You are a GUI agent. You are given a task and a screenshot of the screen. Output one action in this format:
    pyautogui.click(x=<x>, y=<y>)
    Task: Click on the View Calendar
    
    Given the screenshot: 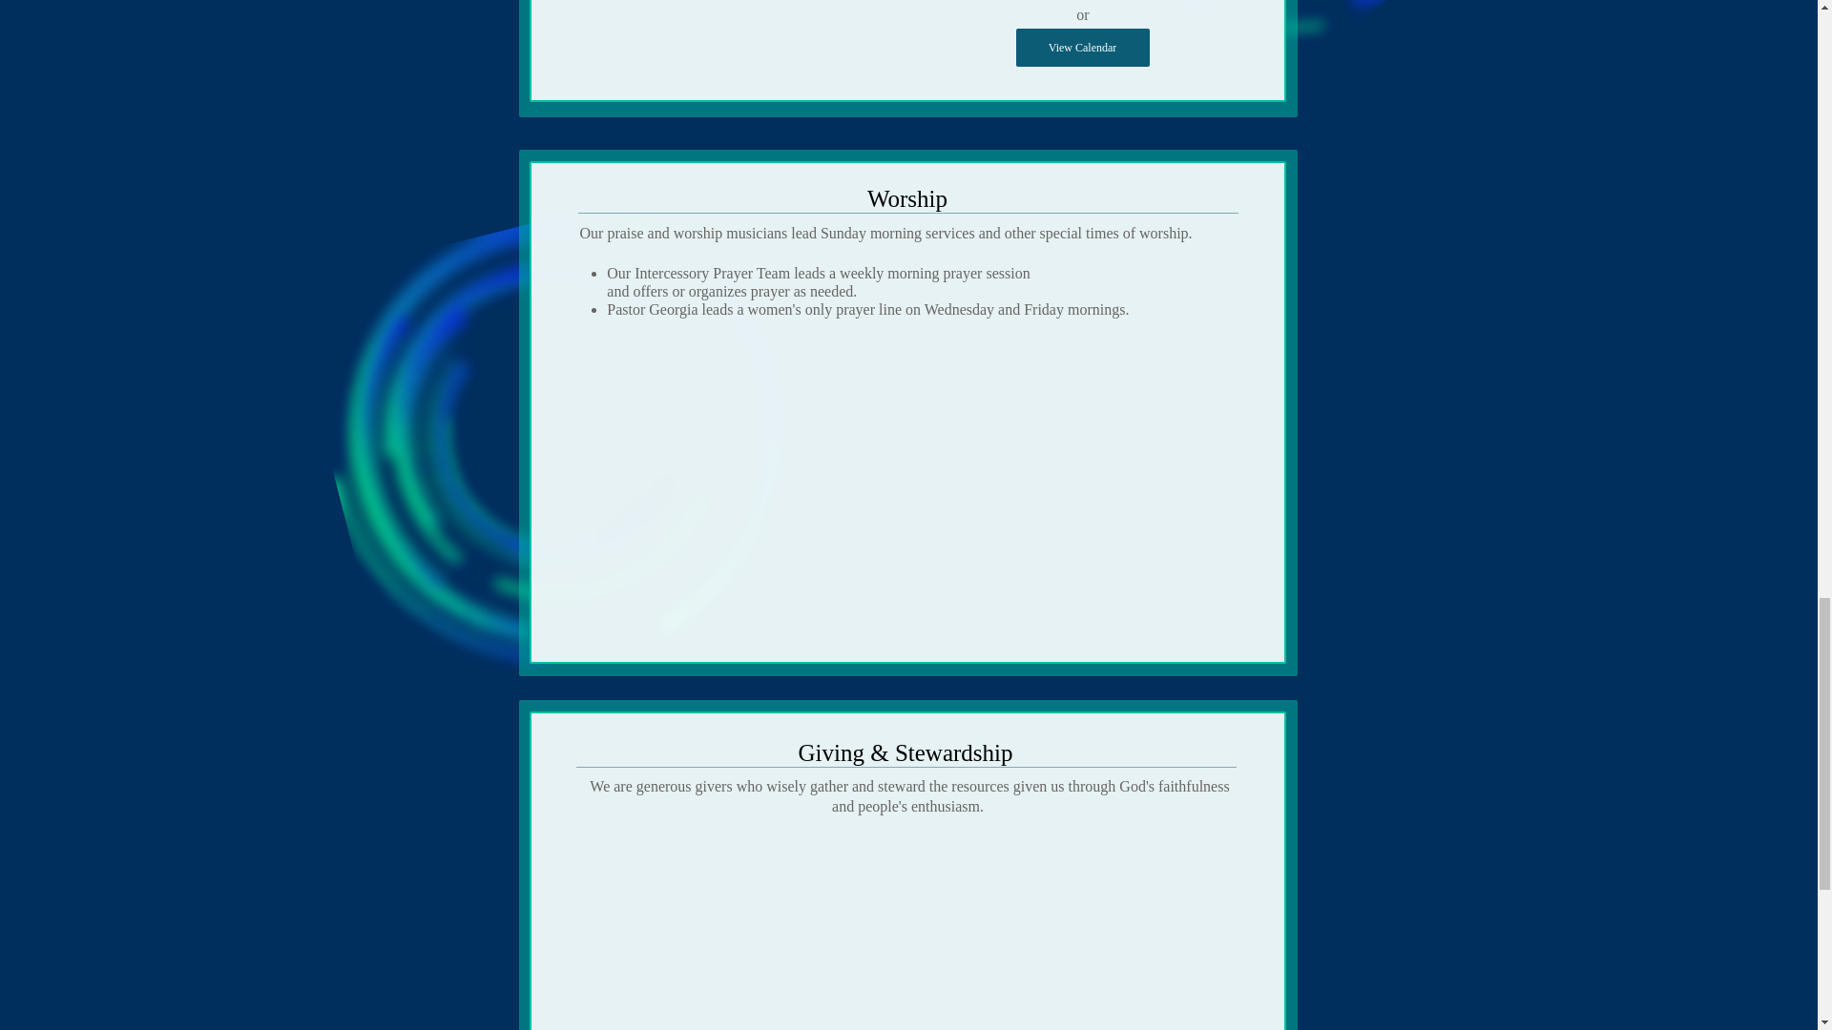 What is the action you would take?
    pyautogui.click(x=1081, y=48)
    